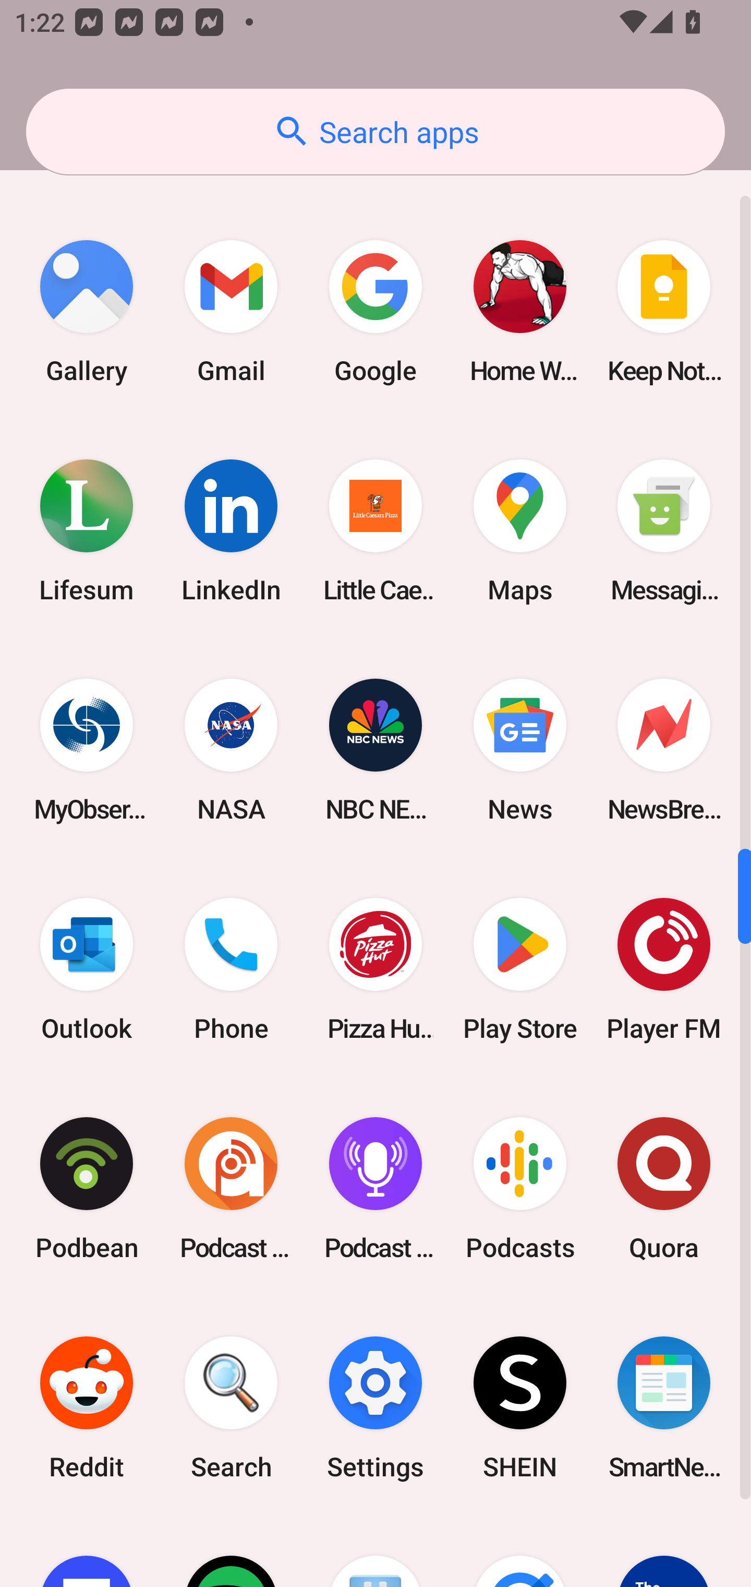  What do you see at coordinates (519, 530) in the screenshot?
I see `Maps` at bounding box center [519, 530].